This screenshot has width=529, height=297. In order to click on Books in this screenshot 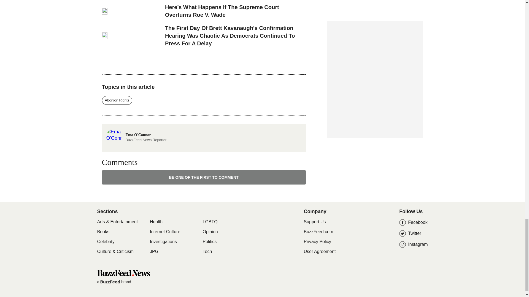, I will do `click(103, 232)`.